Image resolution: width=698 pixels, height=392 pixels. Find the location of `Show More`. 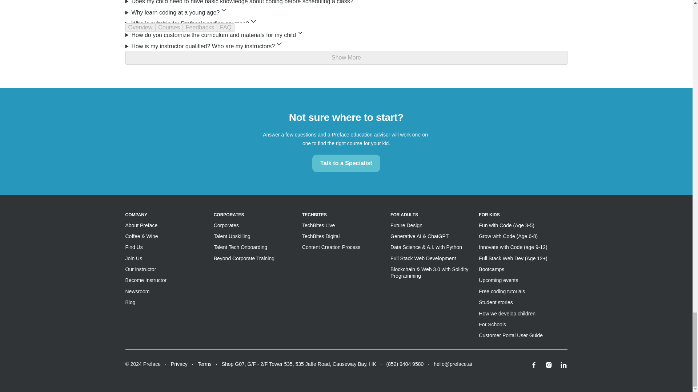

Show More is located at coordinates (346, 58).